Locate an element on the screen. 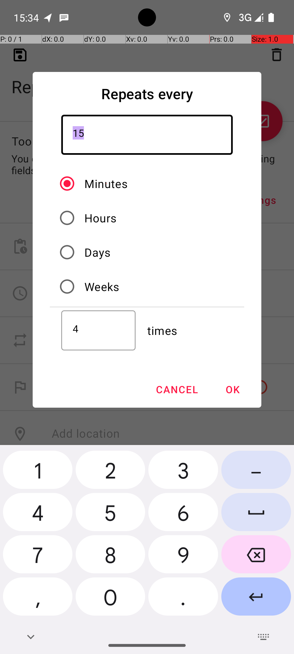 This screenshot has height=654, width=294. Repeats every is located at coordinates (147, 94).